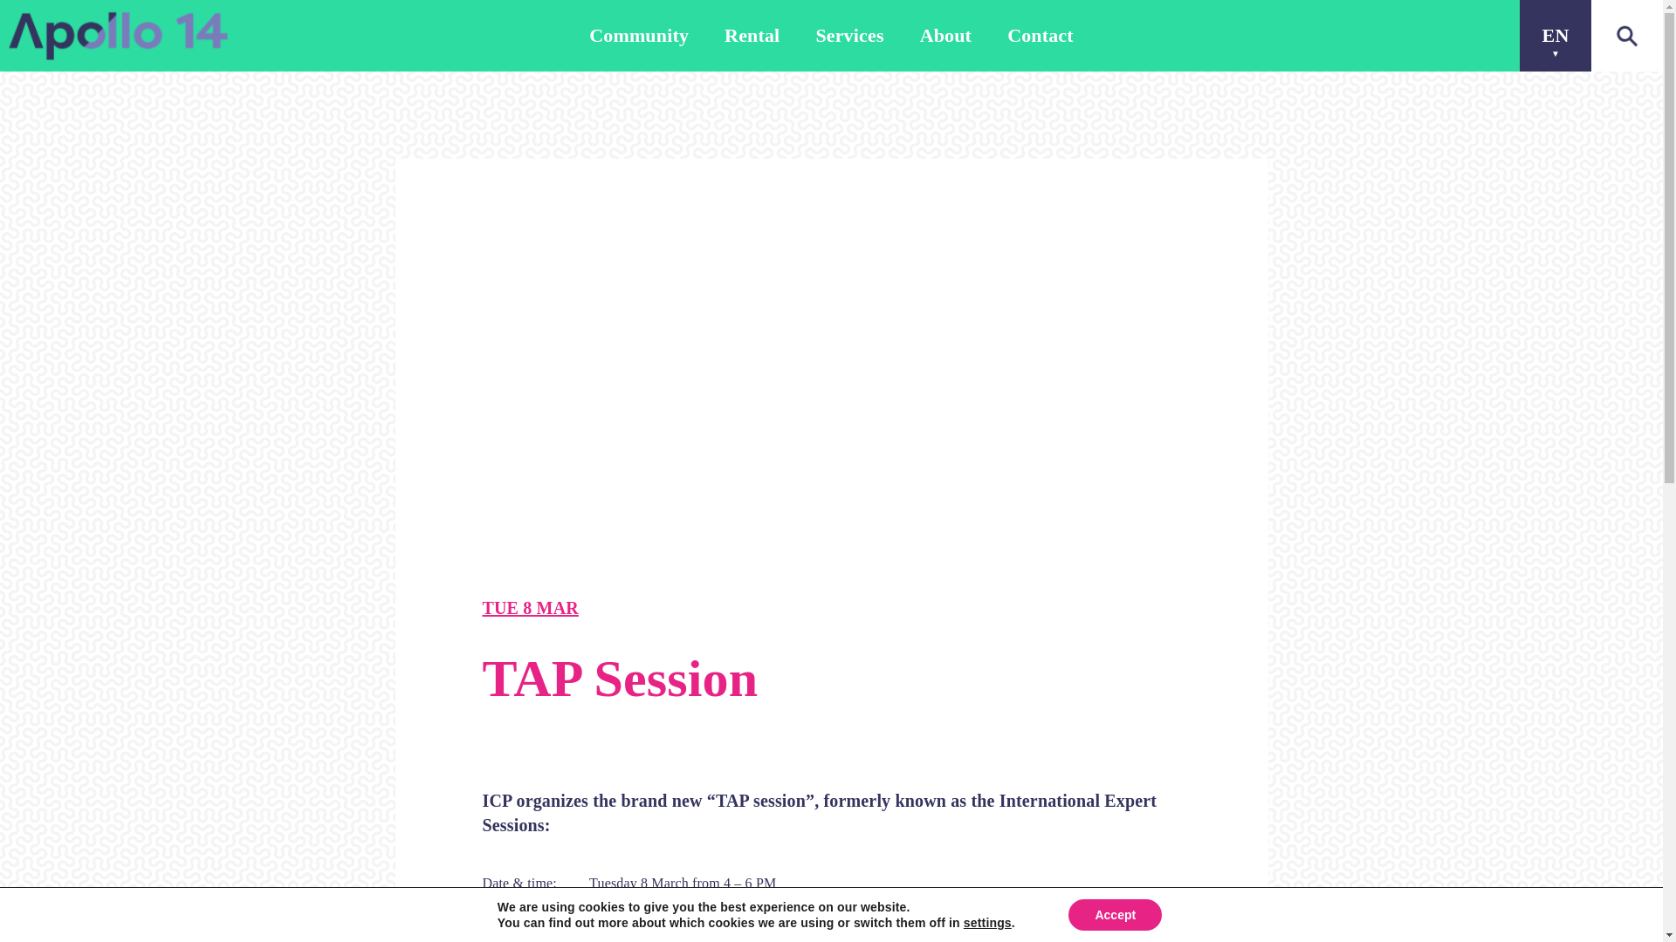 The width and height of the screenshot is (1676, 942). What do you see at coordinates (988, 923) in the screenshot?
I see `settings` at bounding box center [988, 923].